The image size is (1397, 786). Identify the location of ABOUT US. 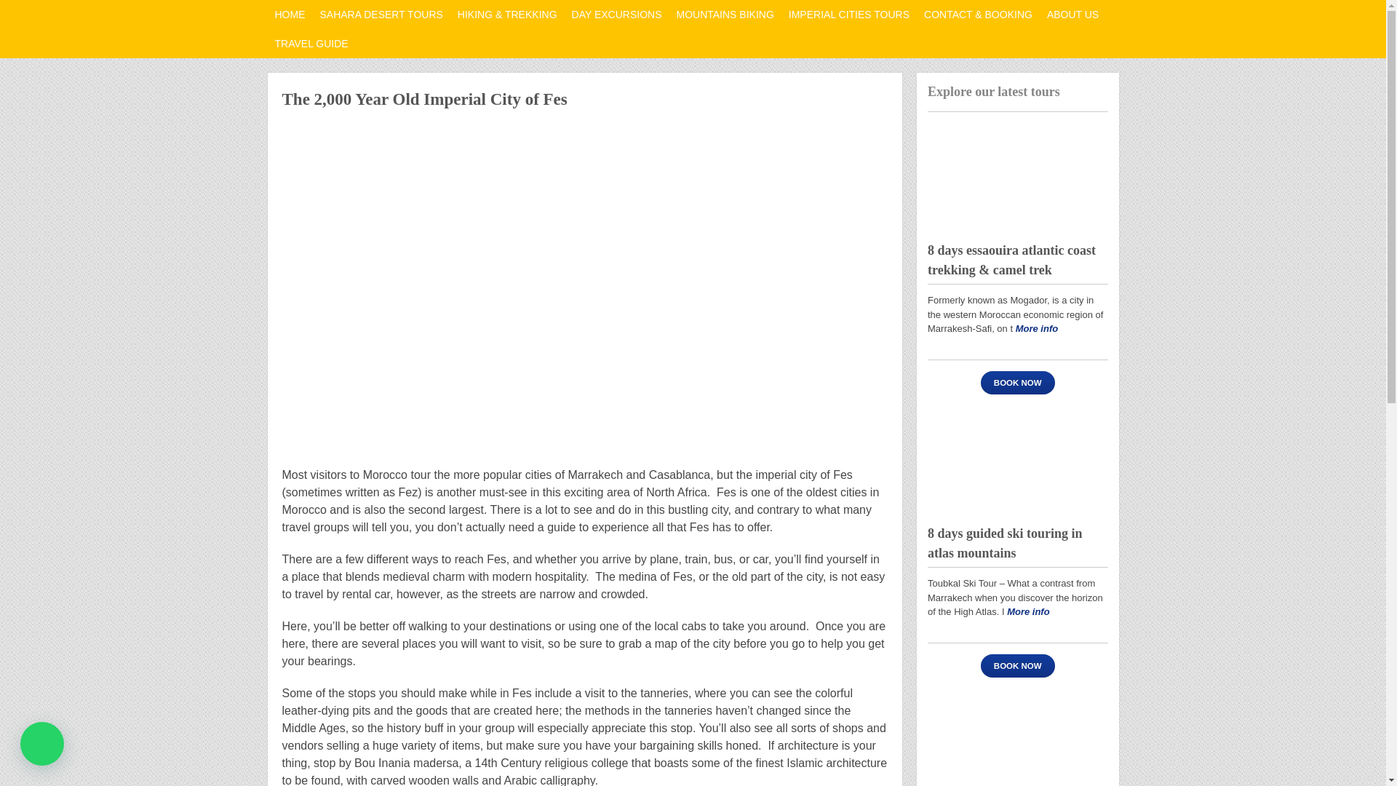
(1072, 15).